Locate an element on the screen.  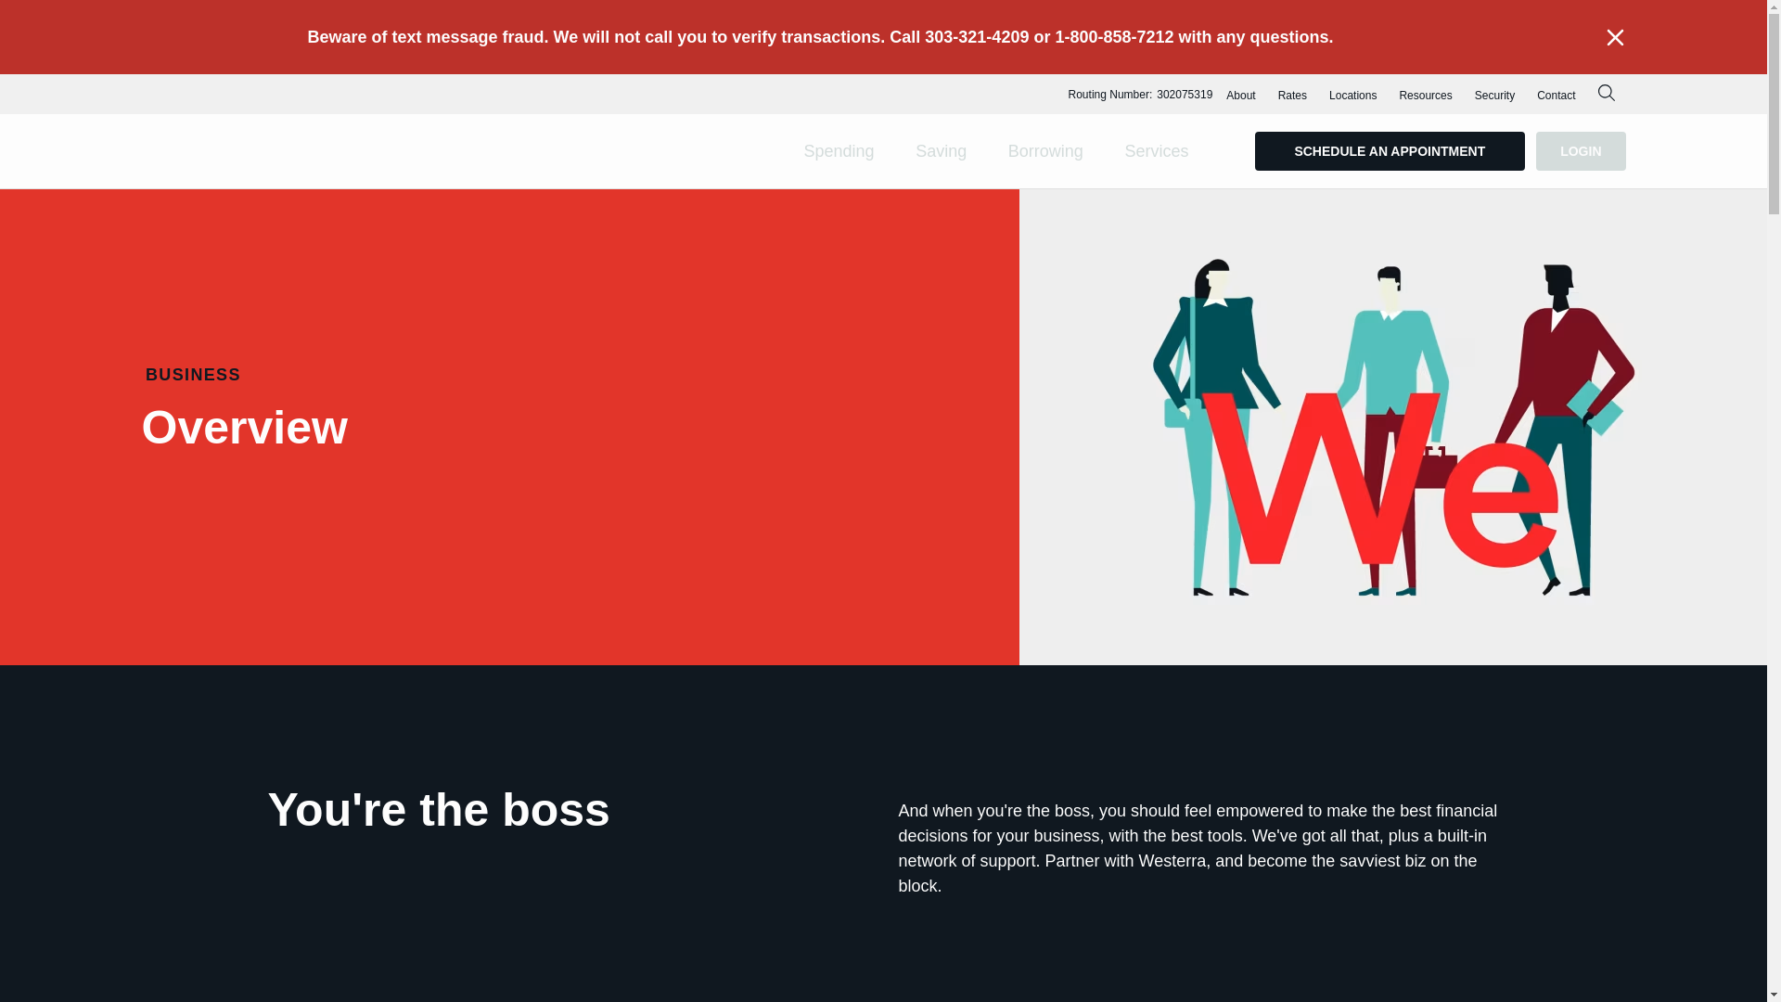
SCHEDULE AN APPOINTMENT is located at coordinates (1389, 150).